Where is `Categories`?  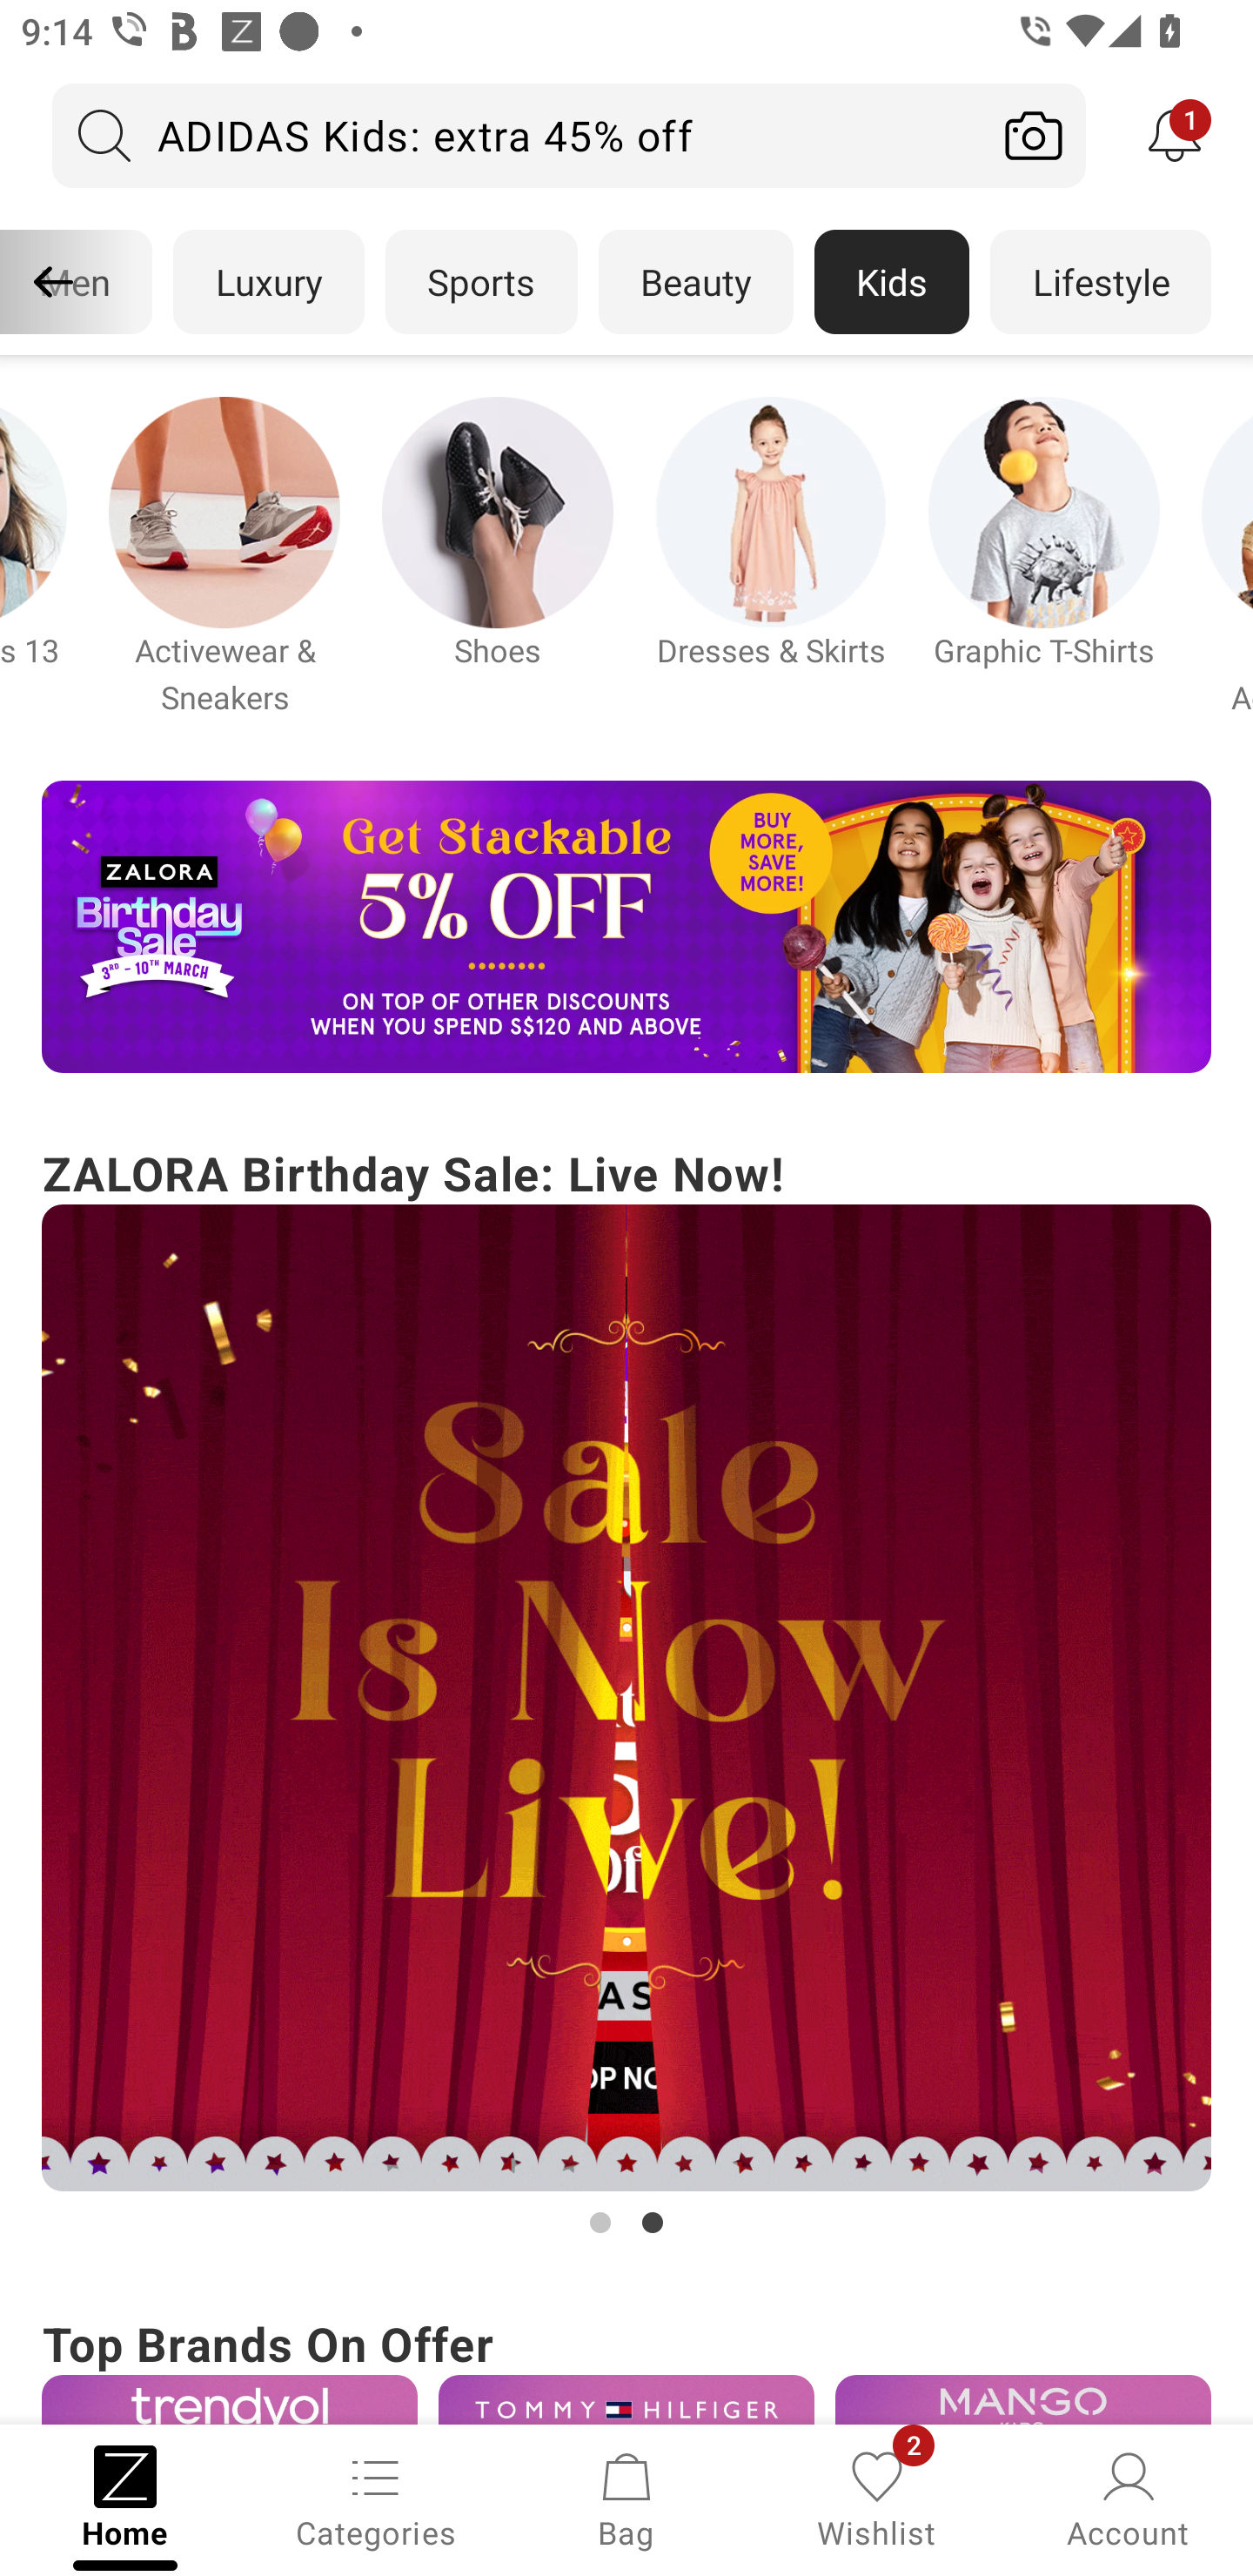 Categories is located at coordinates (376, 2498).